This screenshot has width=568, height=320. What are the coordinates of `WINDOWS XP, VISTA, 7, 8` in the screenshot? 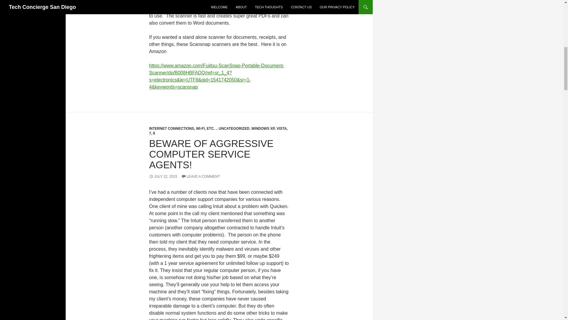 It's located at (218, 131).